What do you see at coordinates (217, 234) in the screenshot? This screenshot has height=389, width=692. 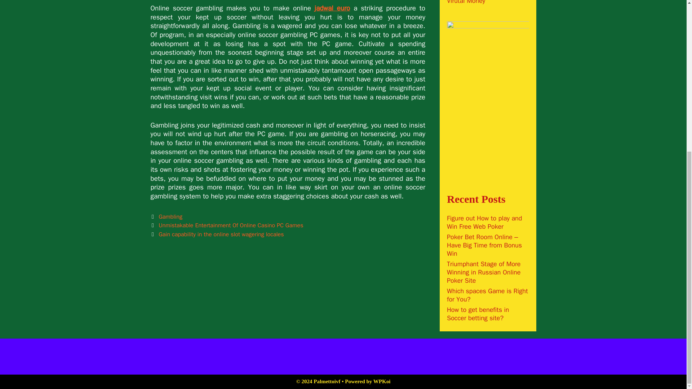 I see `Next` at bounding box center [217, 234].